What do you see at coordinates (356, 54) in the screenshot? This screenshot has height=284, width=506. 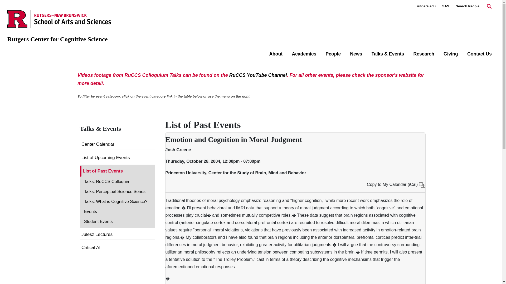 I see `News` at bounding box center [356, 54].